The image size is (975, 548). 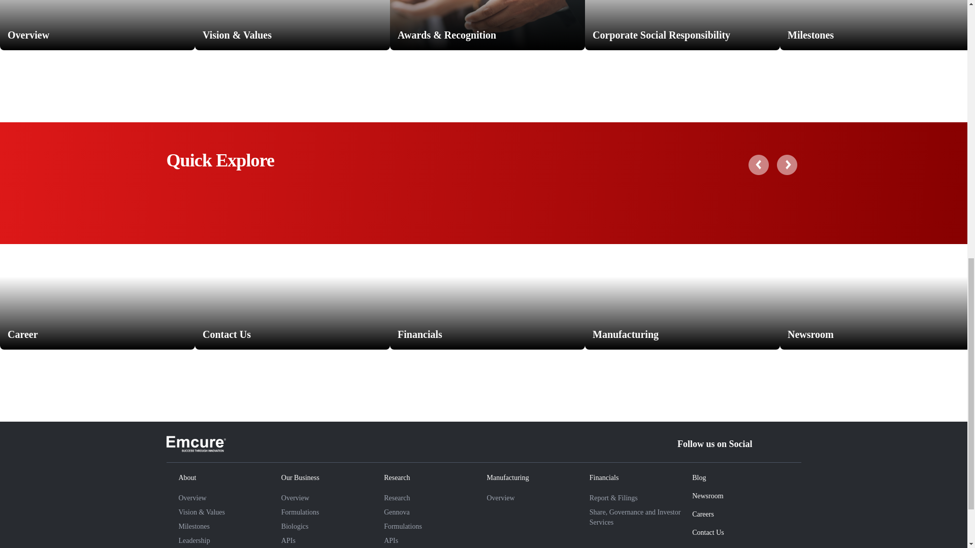 What do you see at coordinates (97, 276) in the screenshot?
I see `Career` at bounding box center [97, 276].